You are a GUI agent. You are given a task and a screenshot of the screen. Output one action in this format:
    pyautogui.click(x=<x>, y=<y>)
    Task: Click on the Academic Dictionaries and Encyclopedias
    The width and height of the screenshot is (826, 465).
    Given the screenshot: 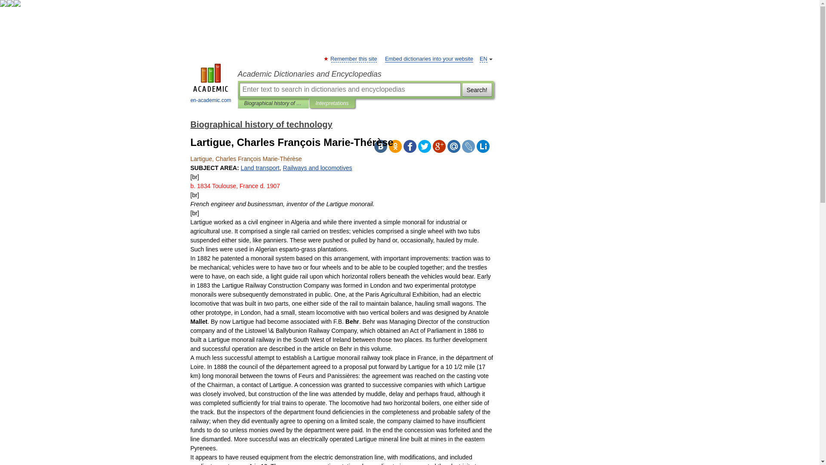 What is the action you would take?
    pyautogui.click(x=365, y=74)
    